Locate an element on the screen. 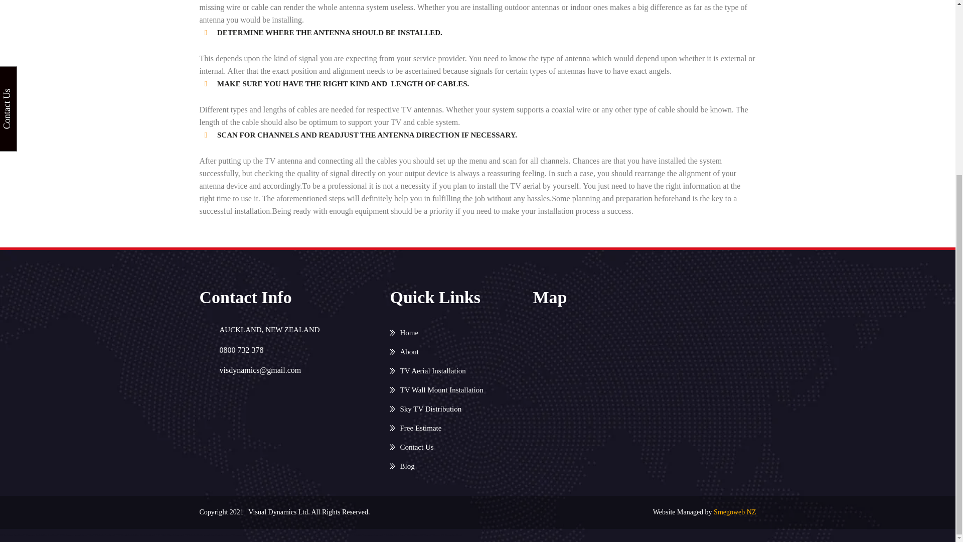 This screenshot has height=542, width=963. Home is located at coordinates (404, 332).